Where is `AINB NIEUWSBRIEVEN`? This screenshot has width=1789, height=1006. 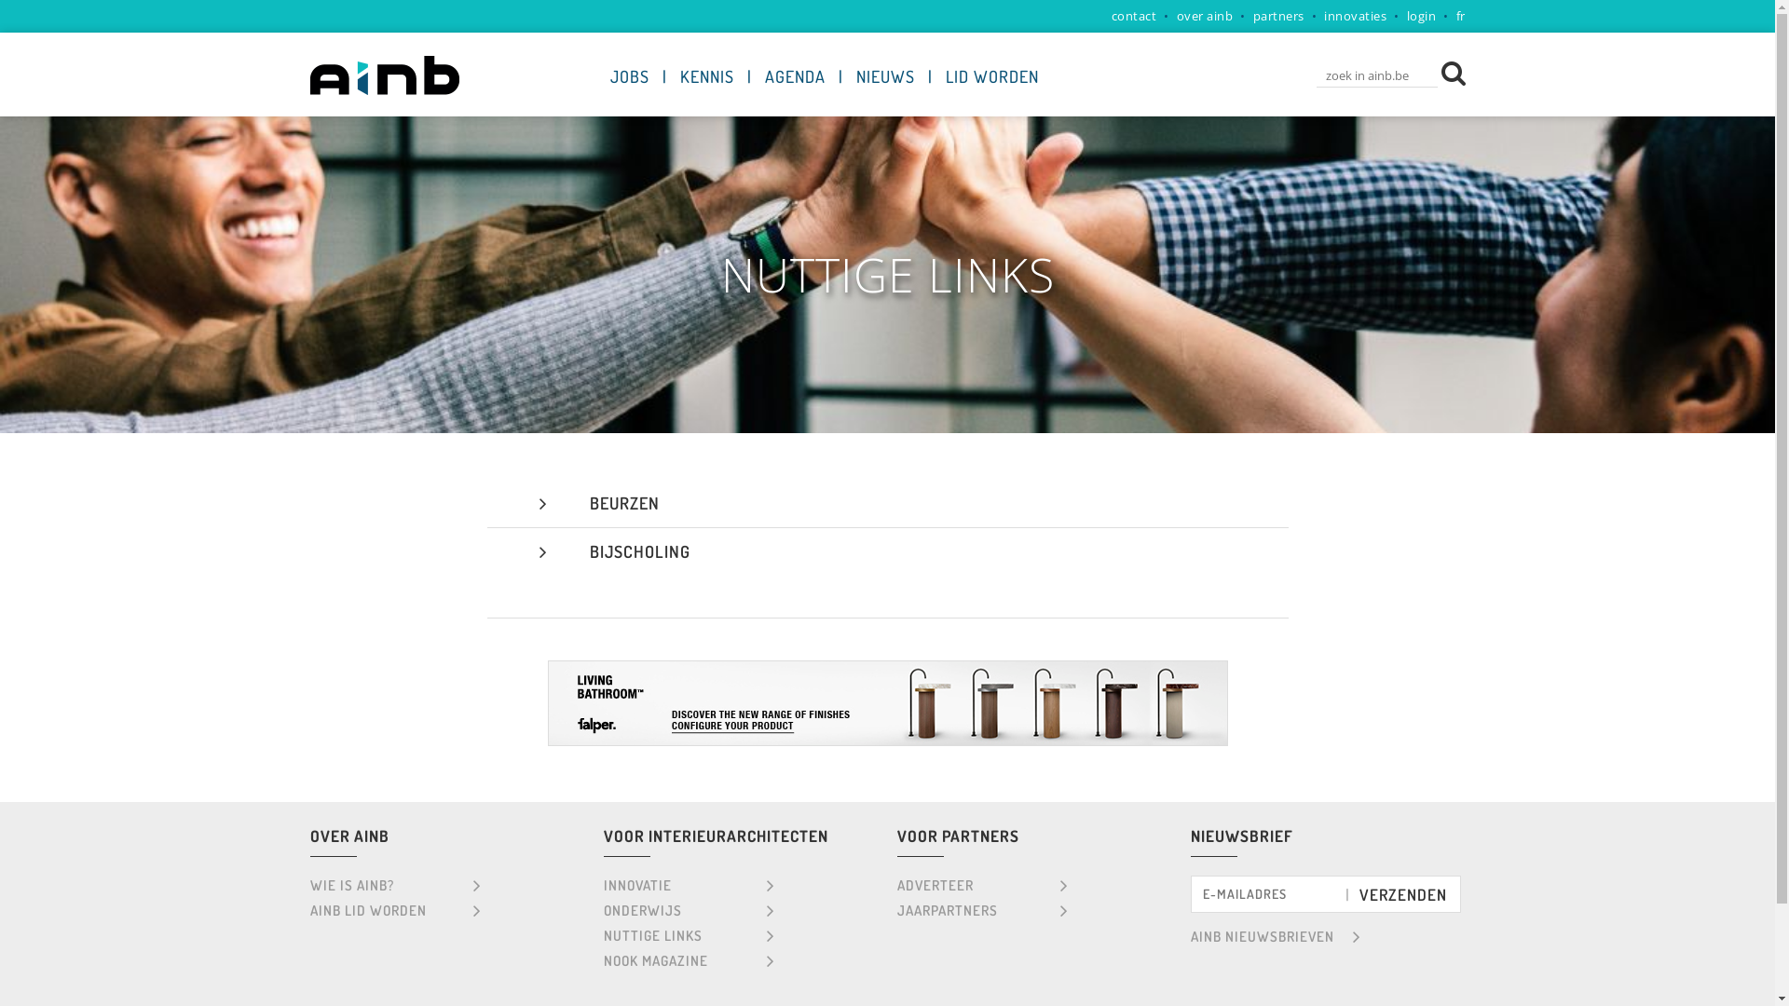 AINB NIEUWSBRIEVEN is located at coordinates (1277, 935).